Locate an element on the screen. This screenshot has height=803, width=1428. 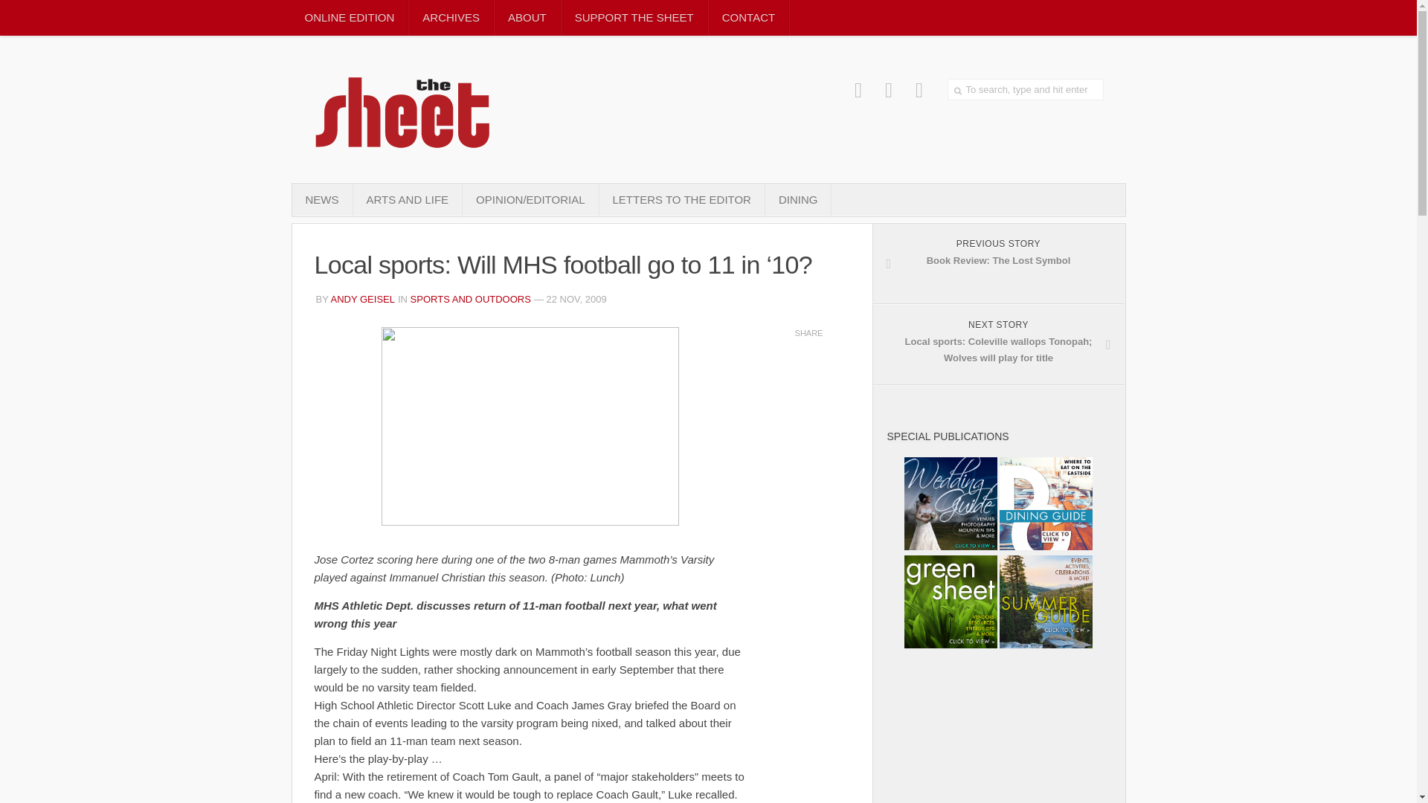
The Sheet on Facebook is located at coordinates (527, 18).